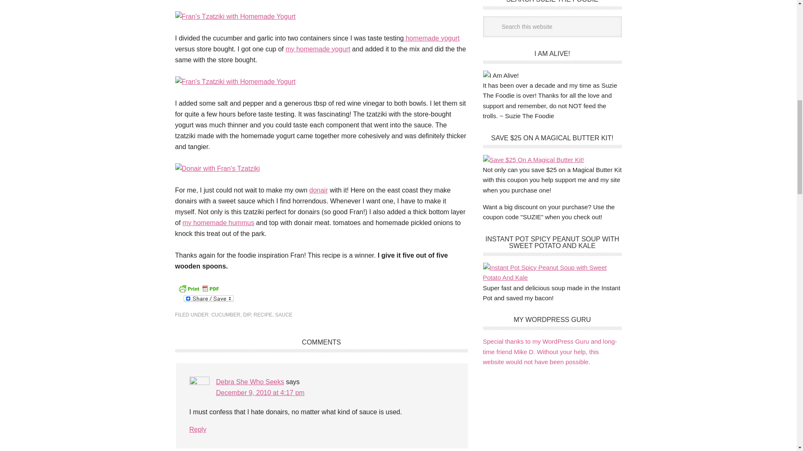 This screenshot has width=803, height=451. Describe the element at coordinates (250, 382) in the screenshot. I see `Debra She Who Seeks` at that location.